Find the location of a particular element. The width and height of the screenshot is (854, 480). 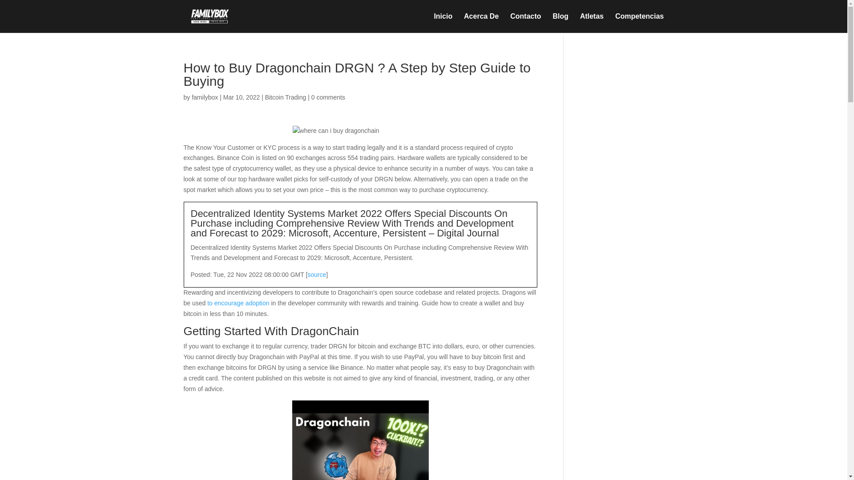

to encourage adoption is located at coordinates (238, 303).